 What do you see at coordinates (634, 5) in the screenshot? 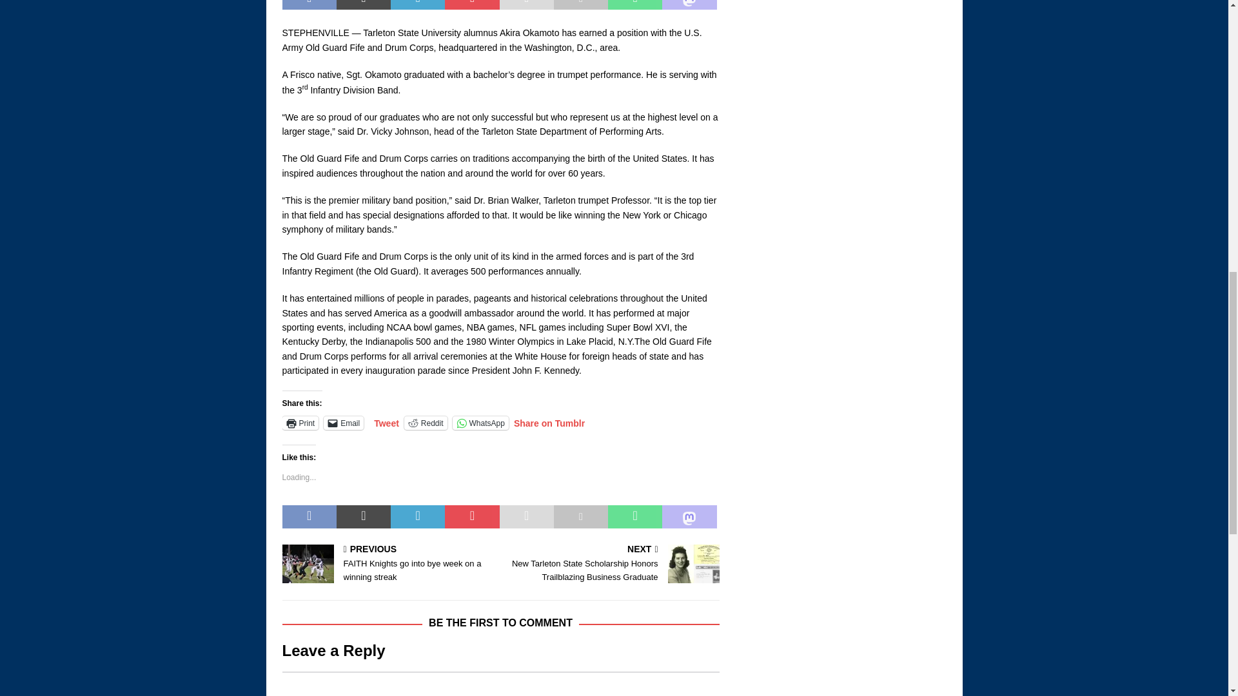
I see `Share on Whatsapp` at bounding box center [634, 5].